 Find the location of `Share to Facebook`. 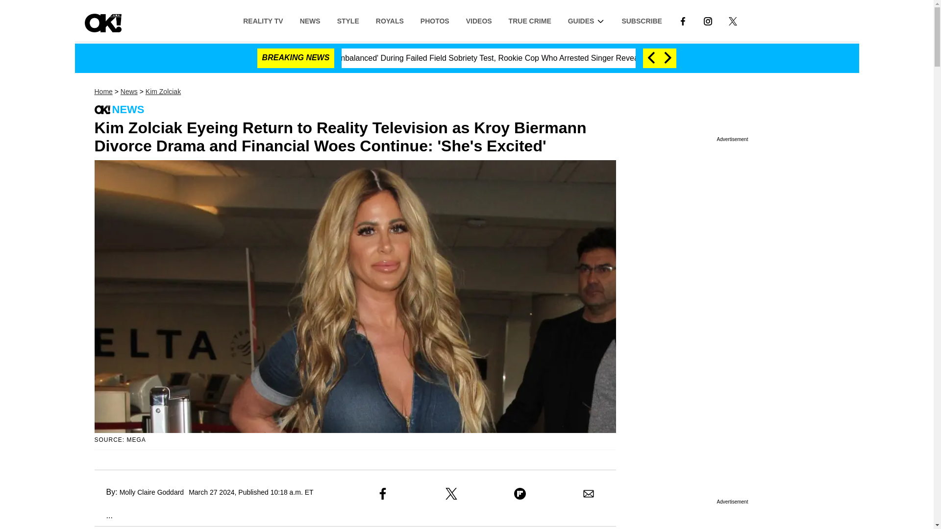

Share to Facebook is located at coordinates (382, 493).